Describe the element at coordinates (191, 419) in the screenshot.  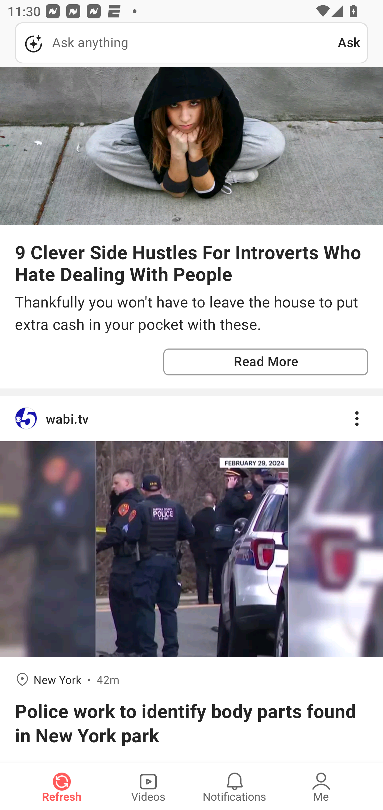
I see `wabi.tv` at that location.